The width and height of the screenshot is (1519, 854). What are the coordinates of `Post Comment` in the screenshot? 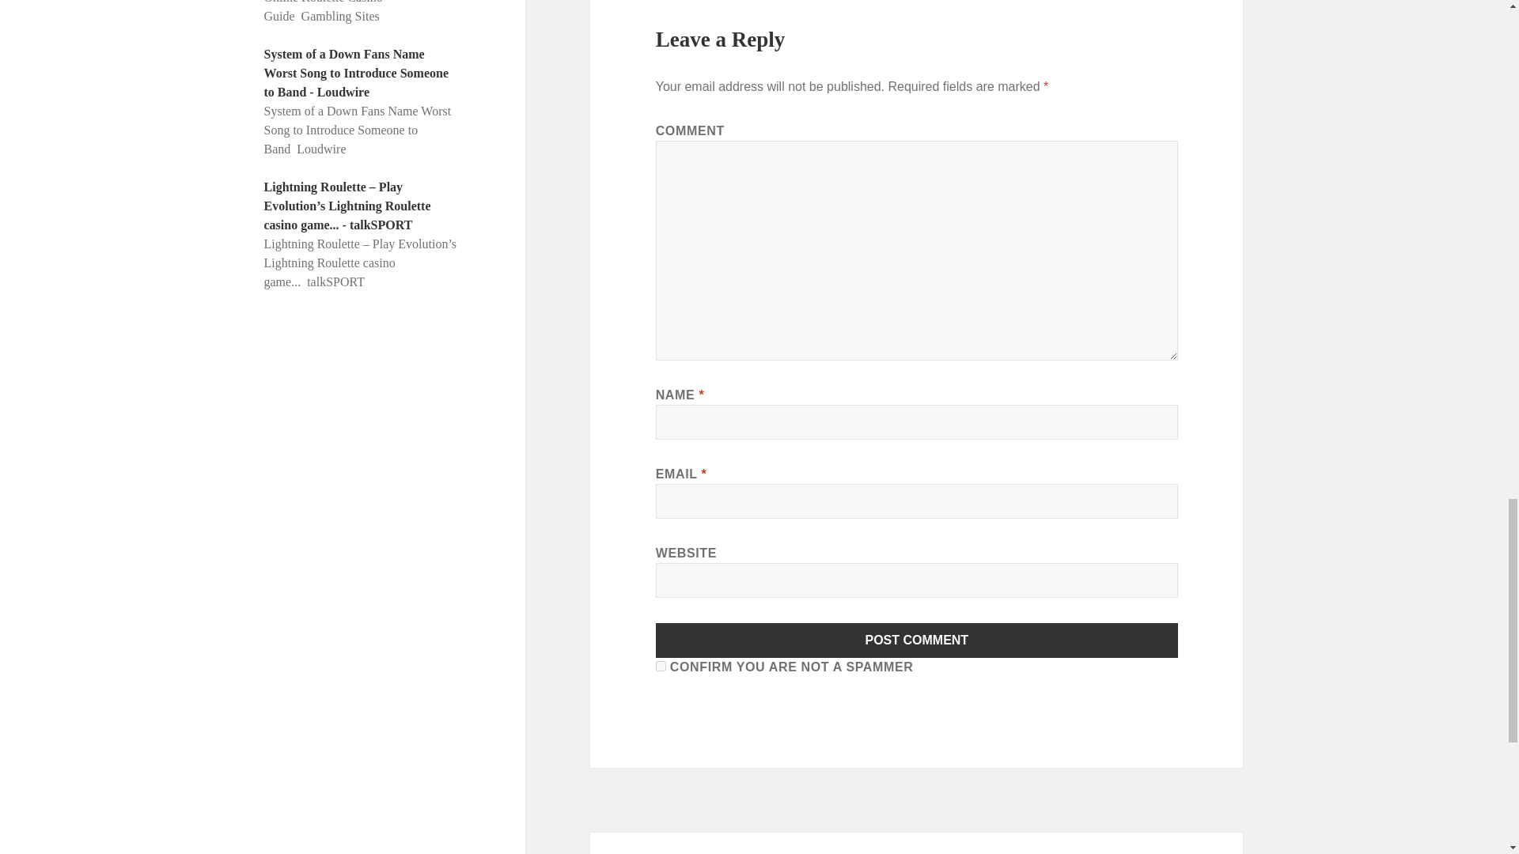 It's located at (917, 640).